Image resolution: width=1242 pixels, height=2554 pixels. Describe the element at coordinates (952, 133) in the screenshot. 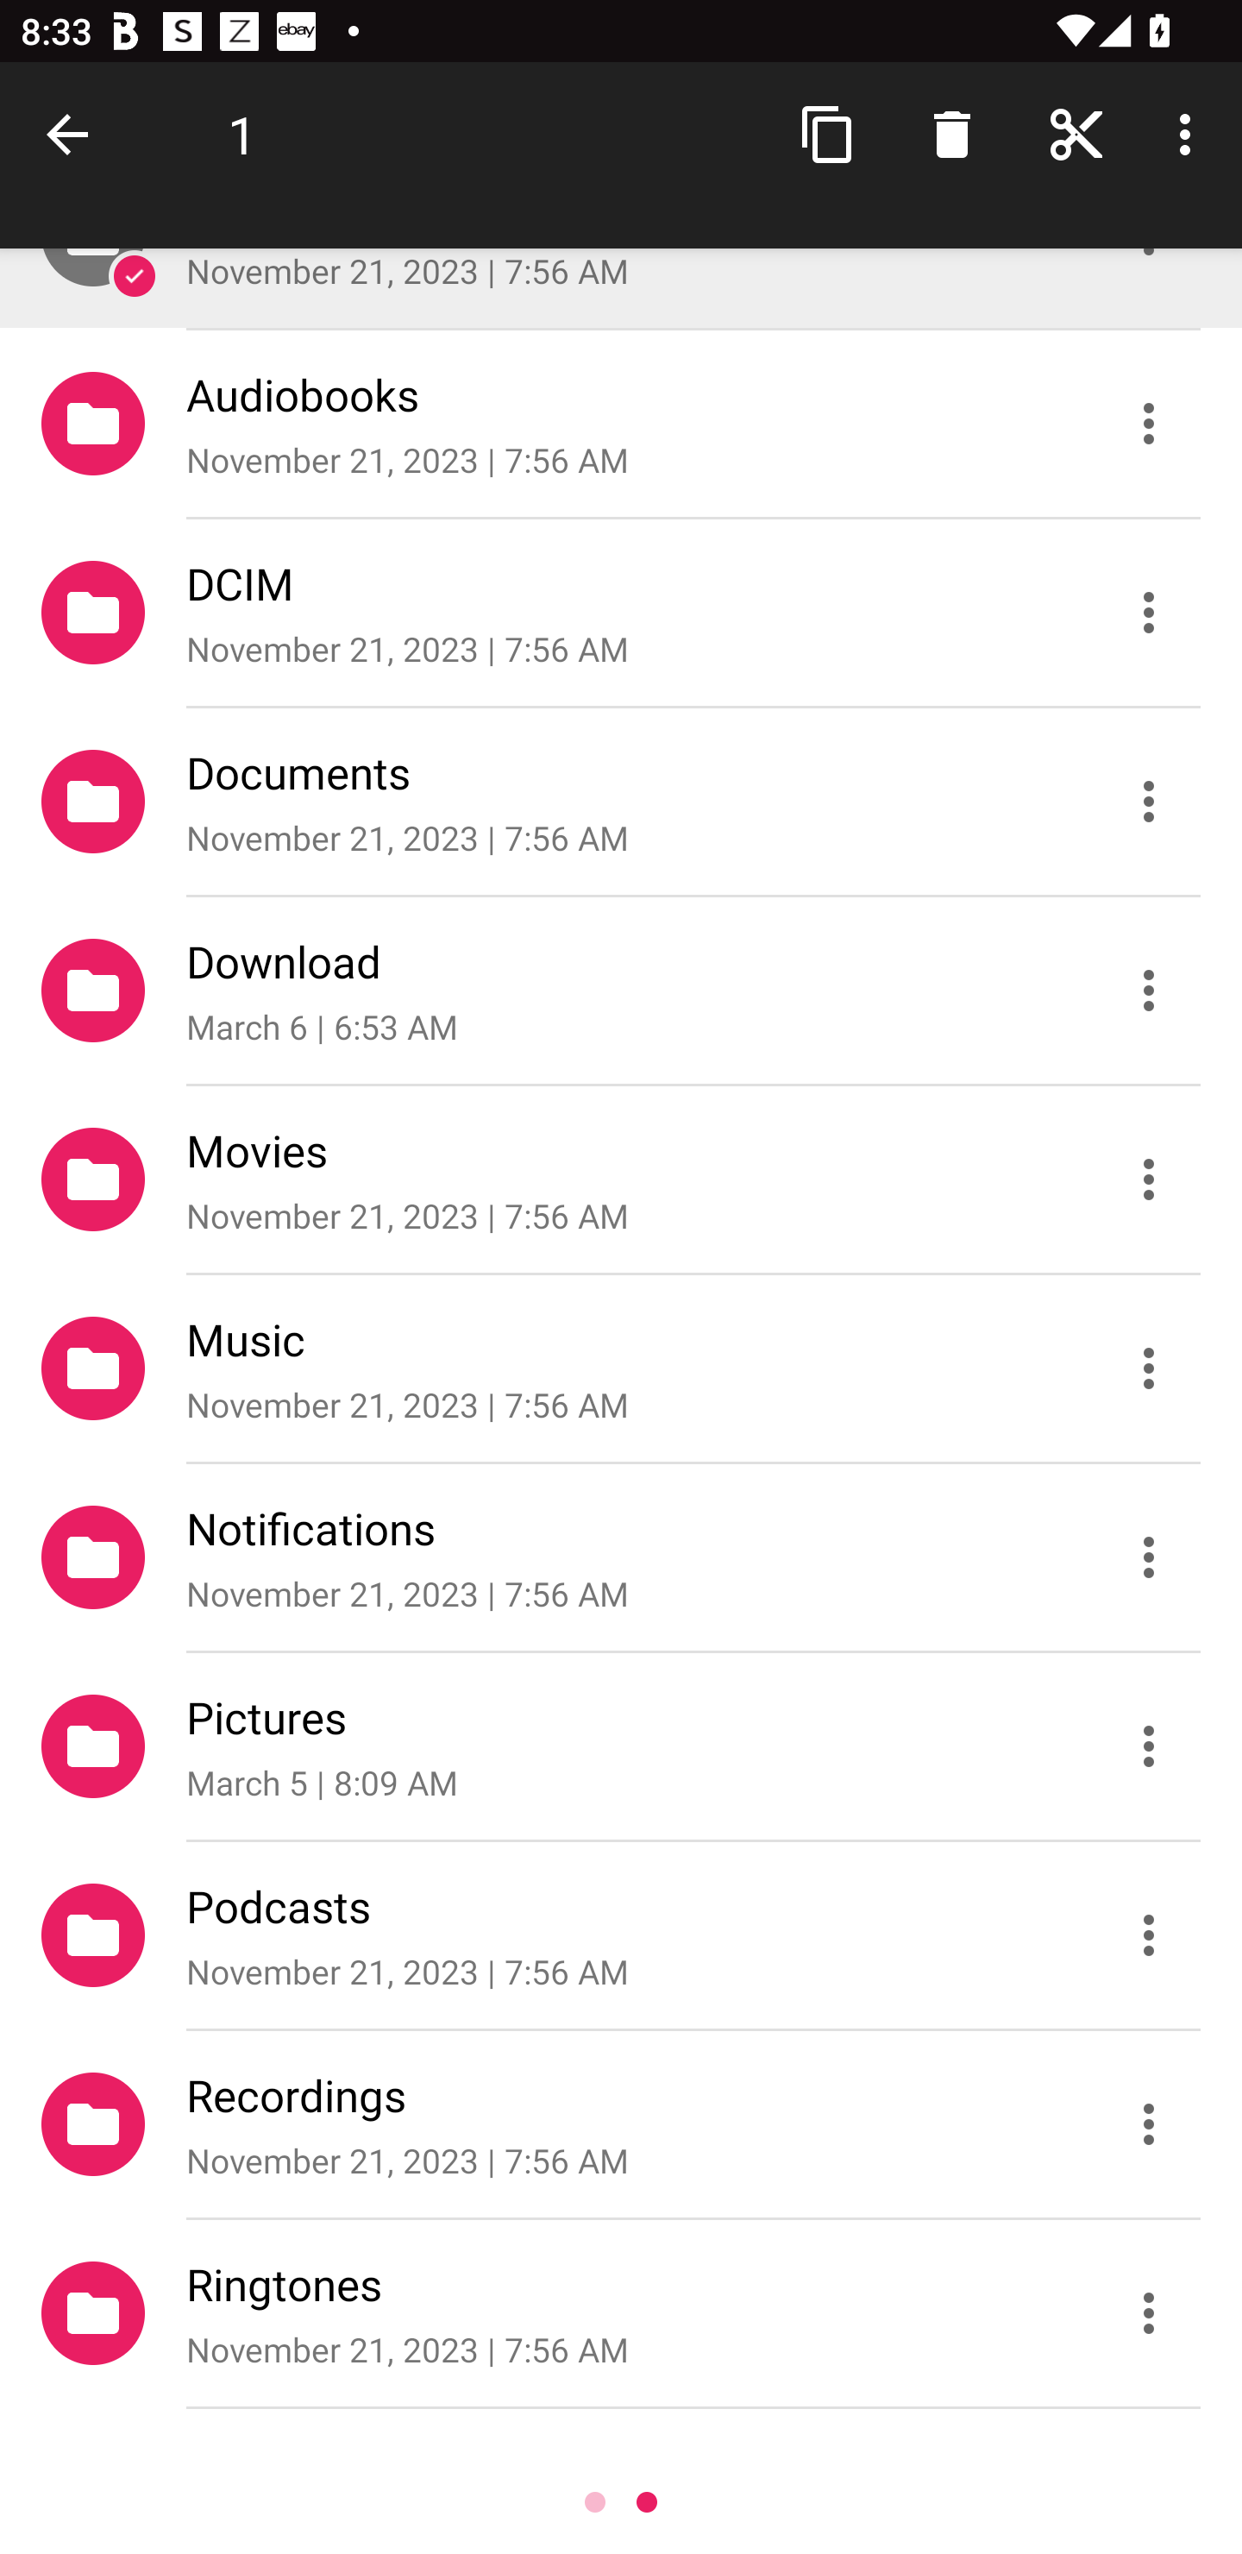

I see `Delete` at that location.